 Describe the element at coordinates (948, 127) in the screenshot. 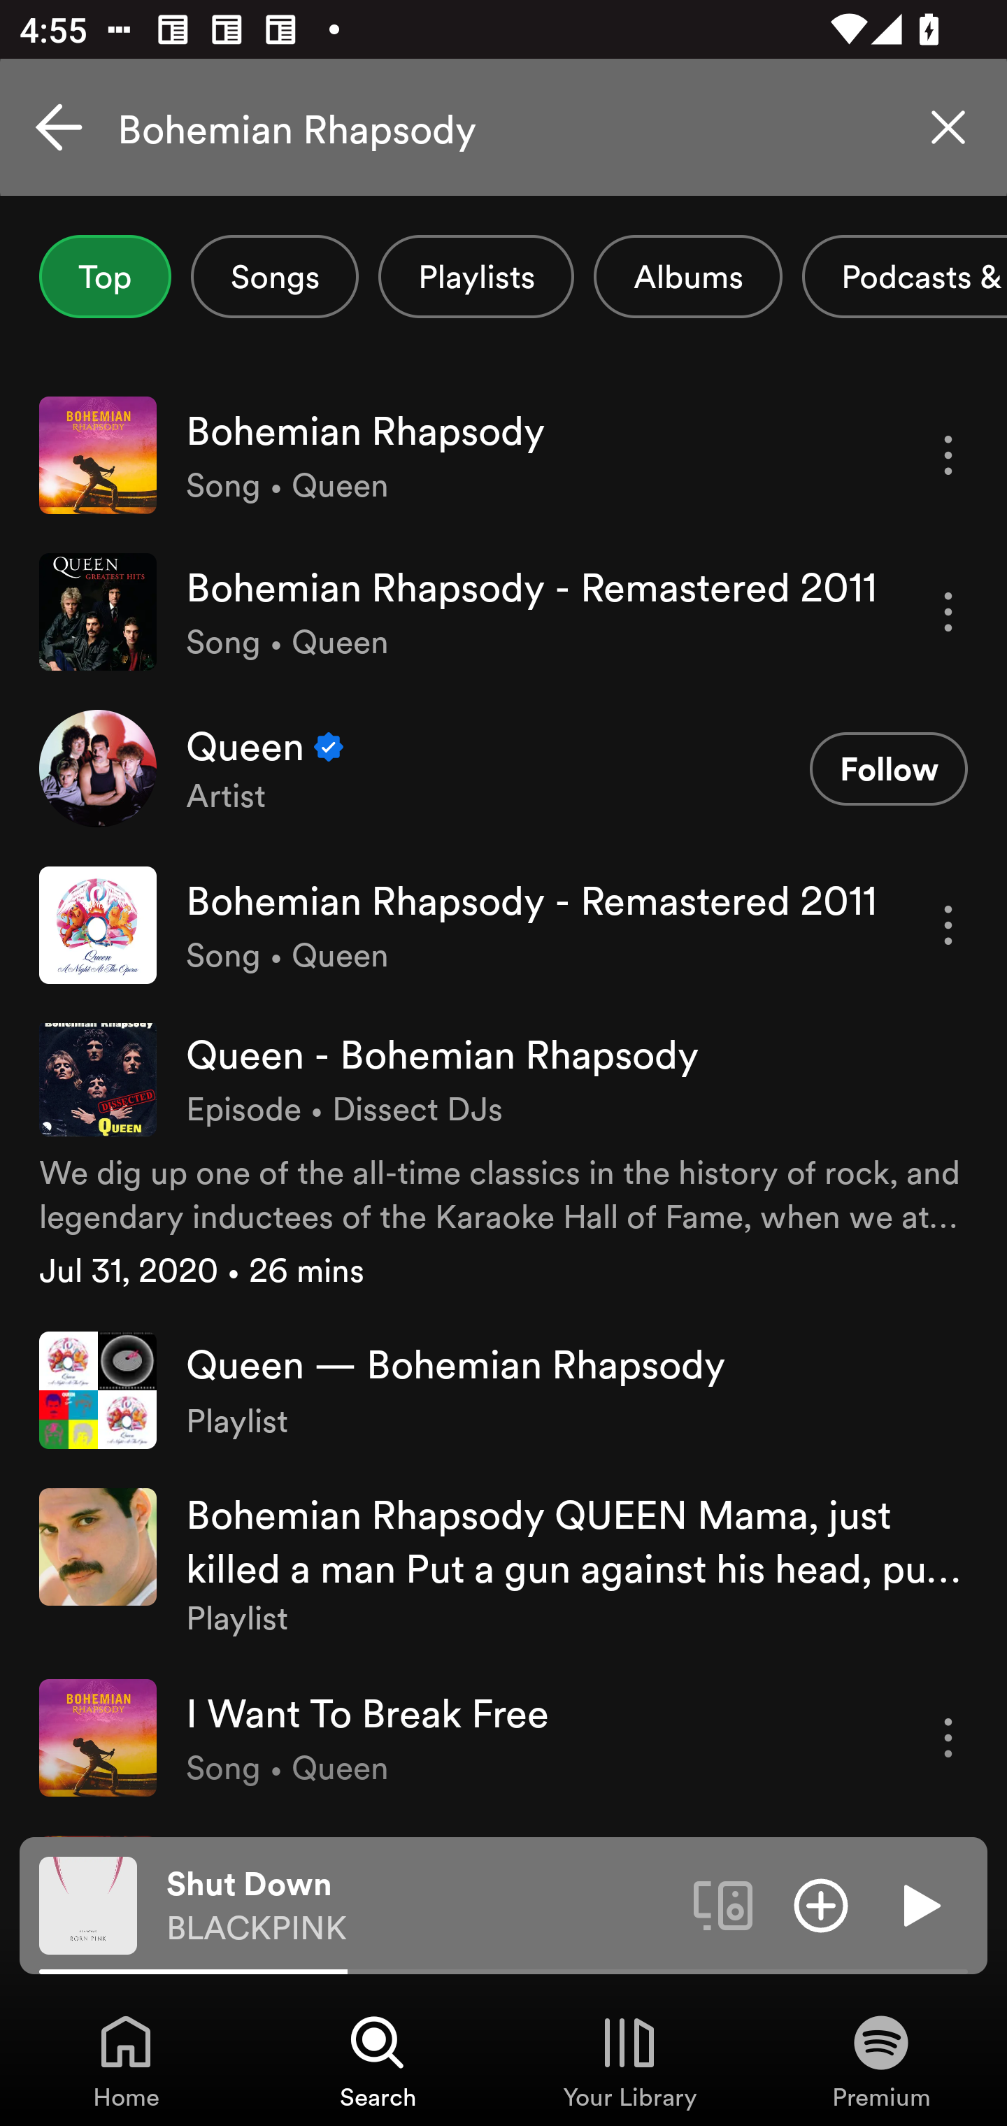

I see `Clear search query` at that location.